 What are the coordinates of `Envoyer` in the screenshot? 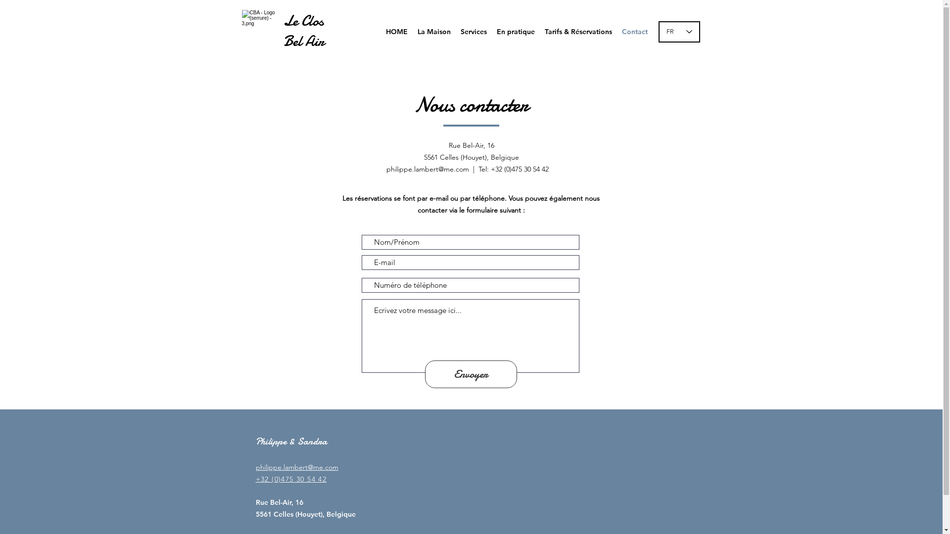 It's located at (471, 374).